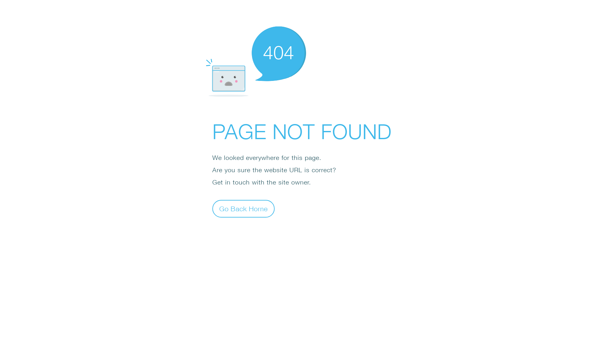 This screenshot has width=604, height=340. Describe the element at coordinates (243, 208) in the screenshot. I see `Go Back Home` at that location.